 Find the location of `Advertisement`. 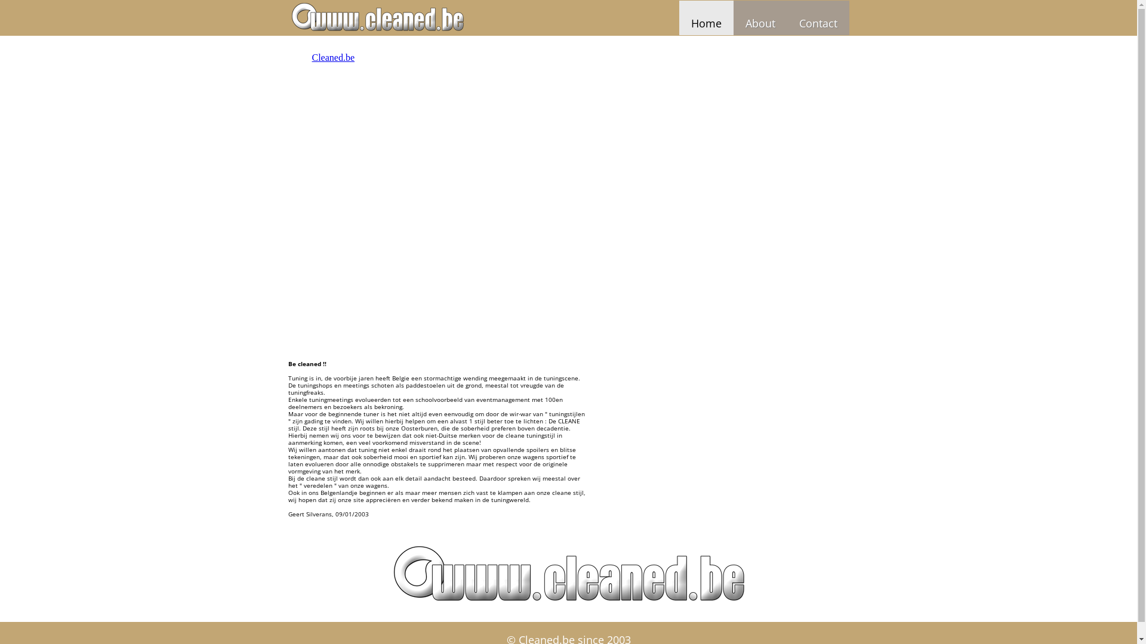

Advertisement is located at coordinates (727, 126).